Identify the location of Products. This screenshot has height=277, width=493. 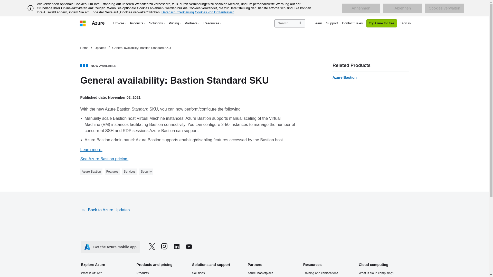
(138, 23).